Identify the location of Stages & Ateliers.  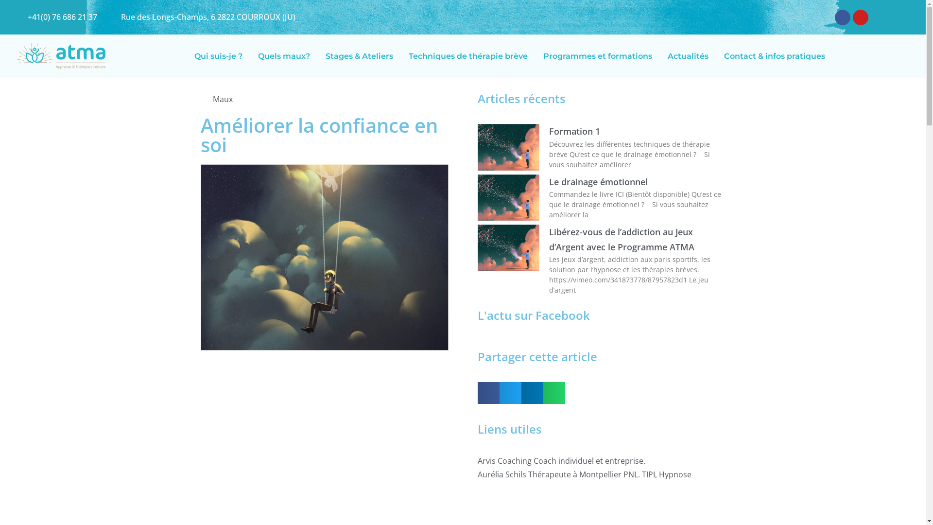
(360, 56).